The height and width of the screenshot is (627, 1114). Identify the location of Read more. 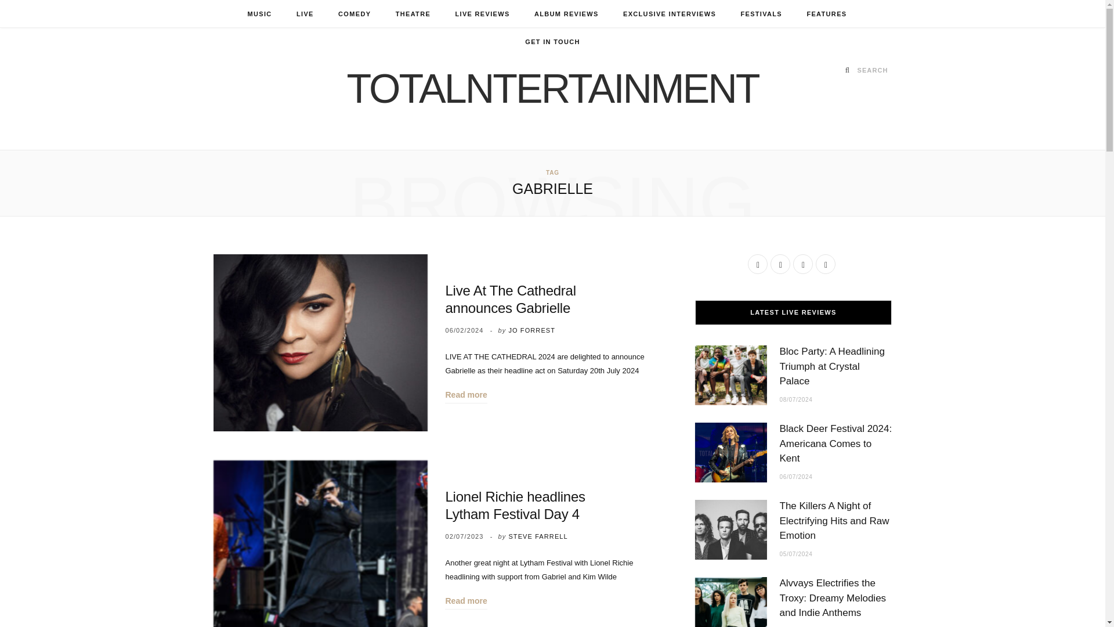
(465, 600).